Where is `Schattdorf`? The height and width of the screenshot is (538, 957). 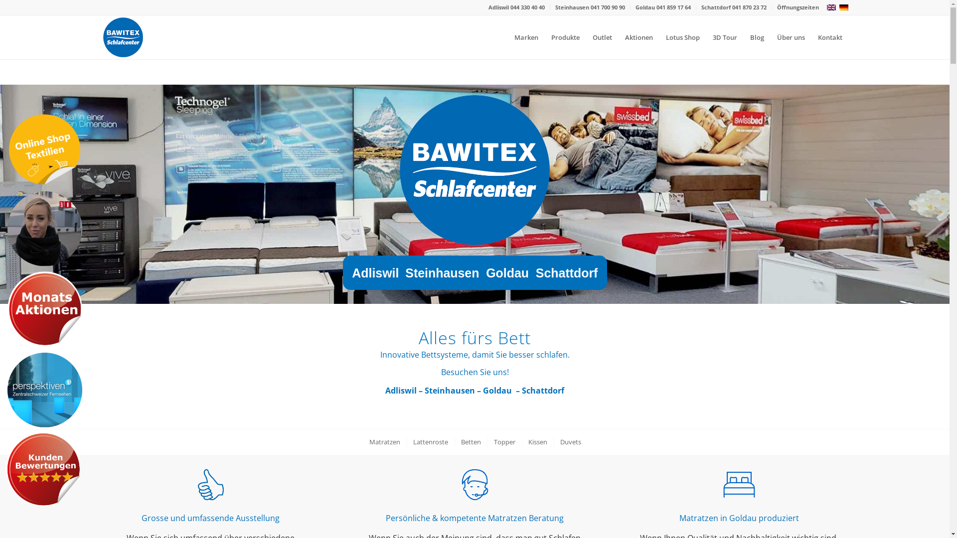 Schattdorf is located at coordinates (543, 391).